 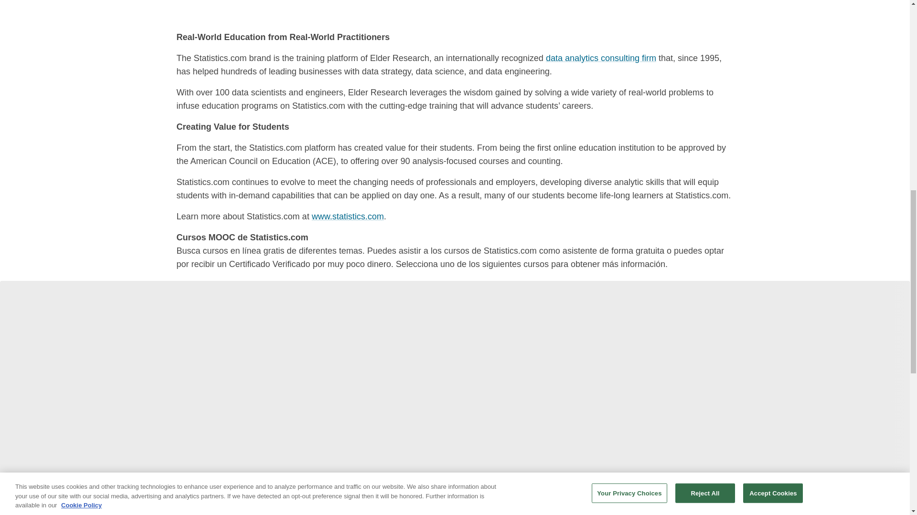 I want to click on www.statistics.com, so click(x=348, y=216).